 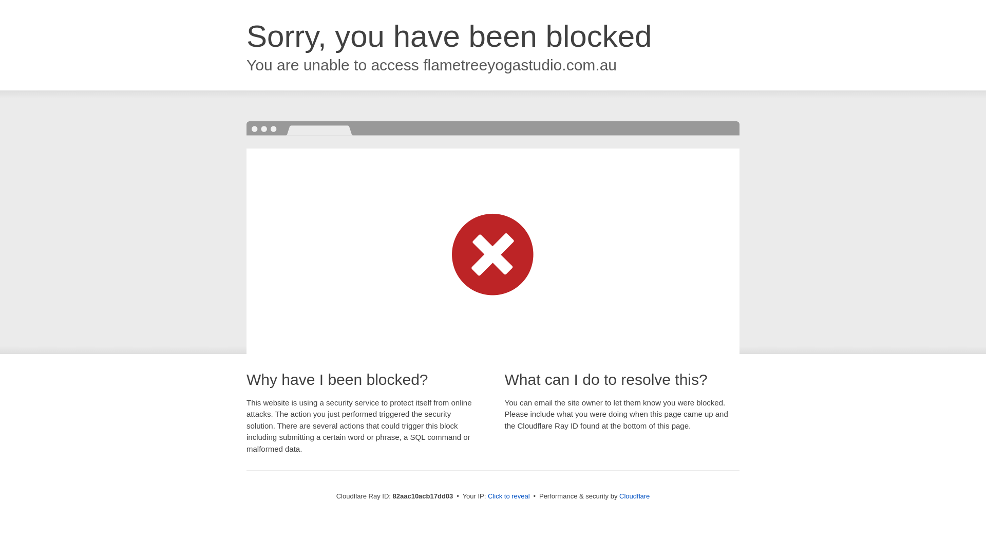 I want to click on Click to reveal, so click(x=509, y=496).